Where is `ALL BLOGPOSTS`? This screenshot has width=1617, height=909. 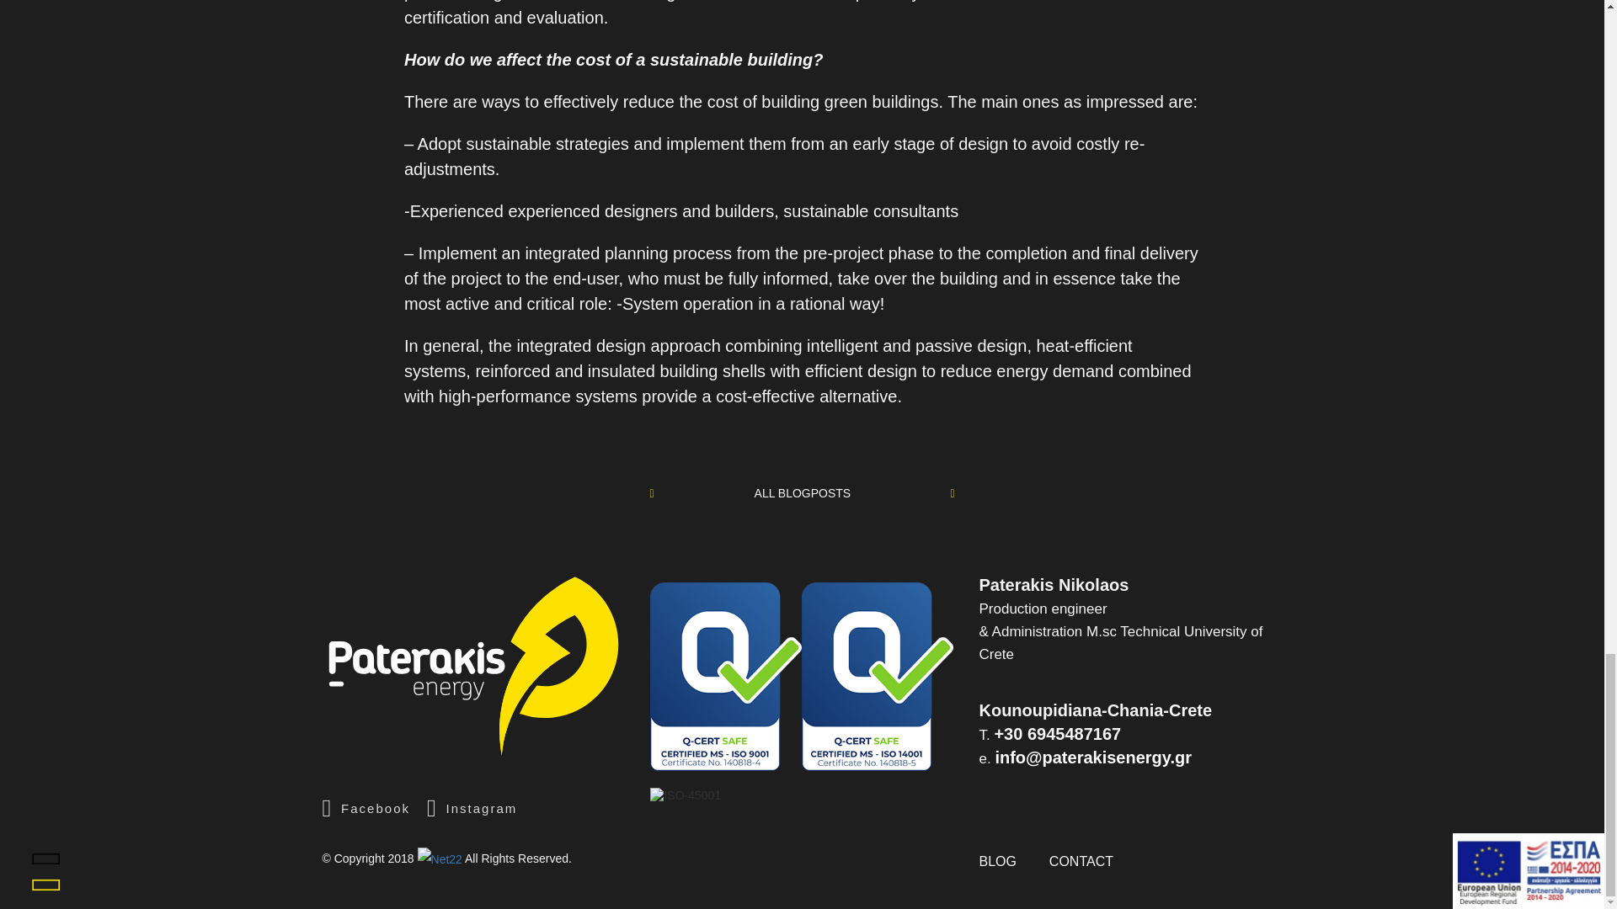
ALL BLOGPOSTS is located at coordinates (803, 493).